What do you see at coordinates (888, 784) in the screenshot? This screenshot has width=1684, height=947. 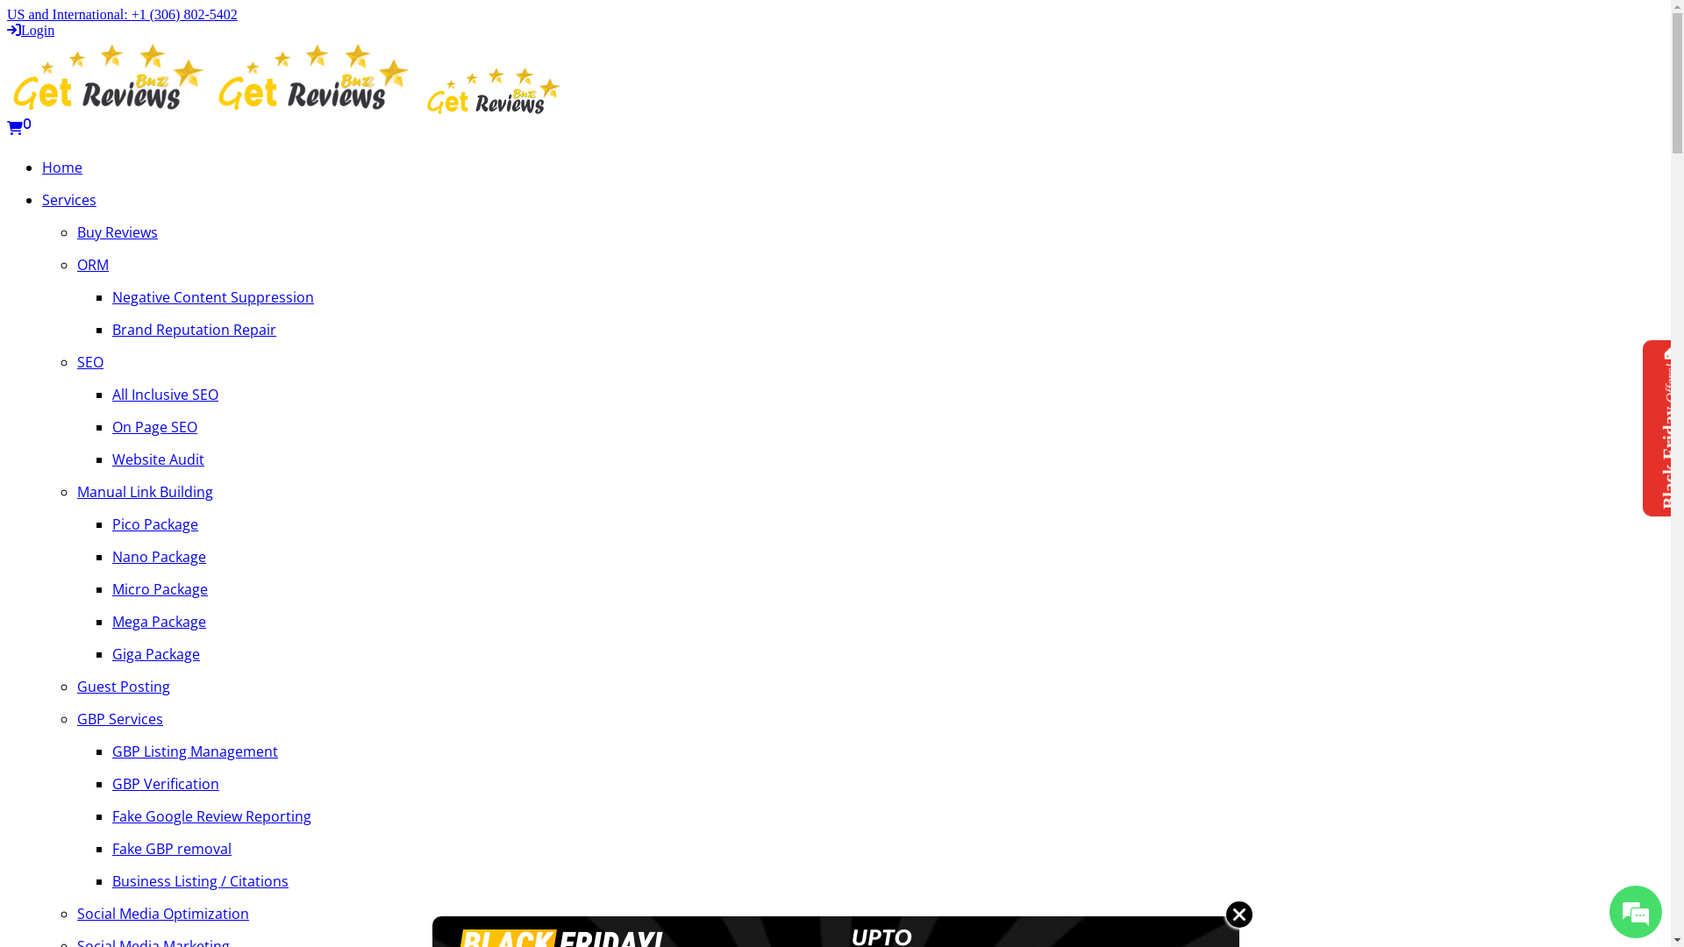 I see `GBP Verification` at bounding box center [888, 784].